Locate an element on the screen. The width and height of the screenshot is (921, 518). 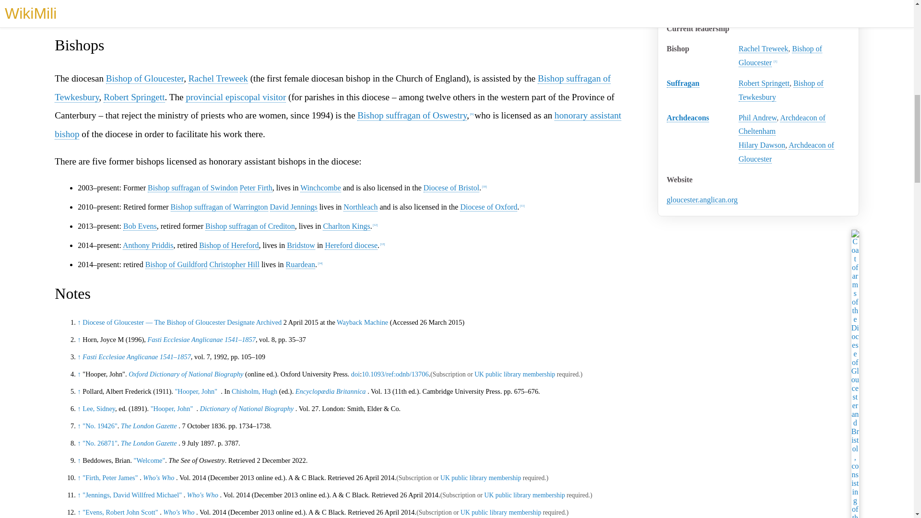
Archdeacon of Cheltenham is located at coordinates (782, 124).